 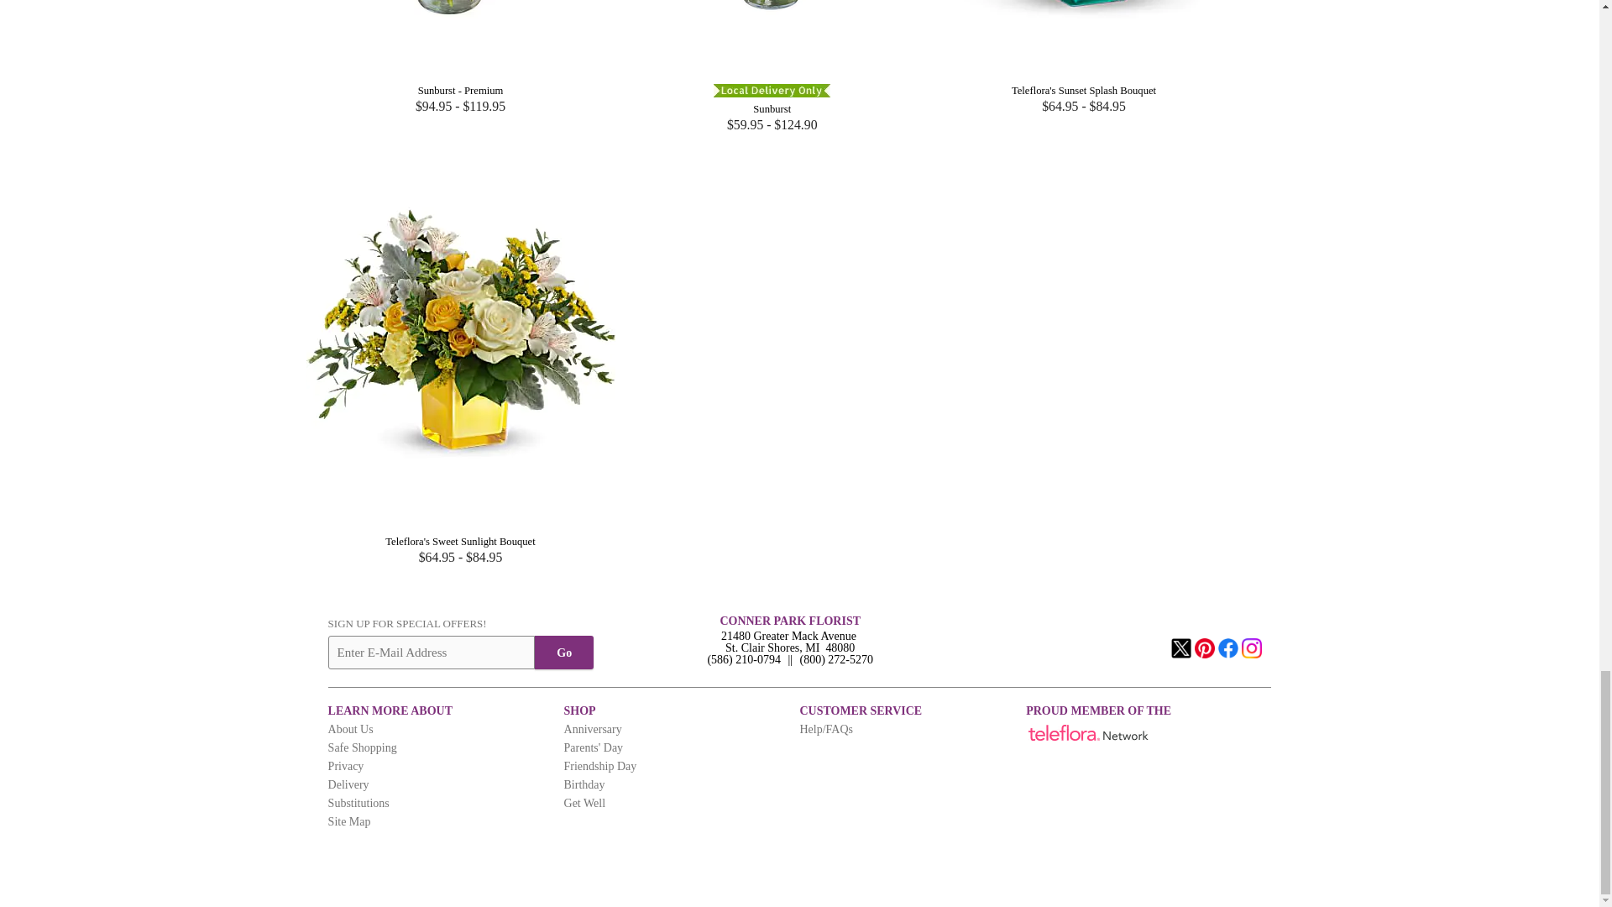 What do you see at coordinates (432, 653) in the screenshot?
I see `Email Sign up` at bounding box center [432, 653].